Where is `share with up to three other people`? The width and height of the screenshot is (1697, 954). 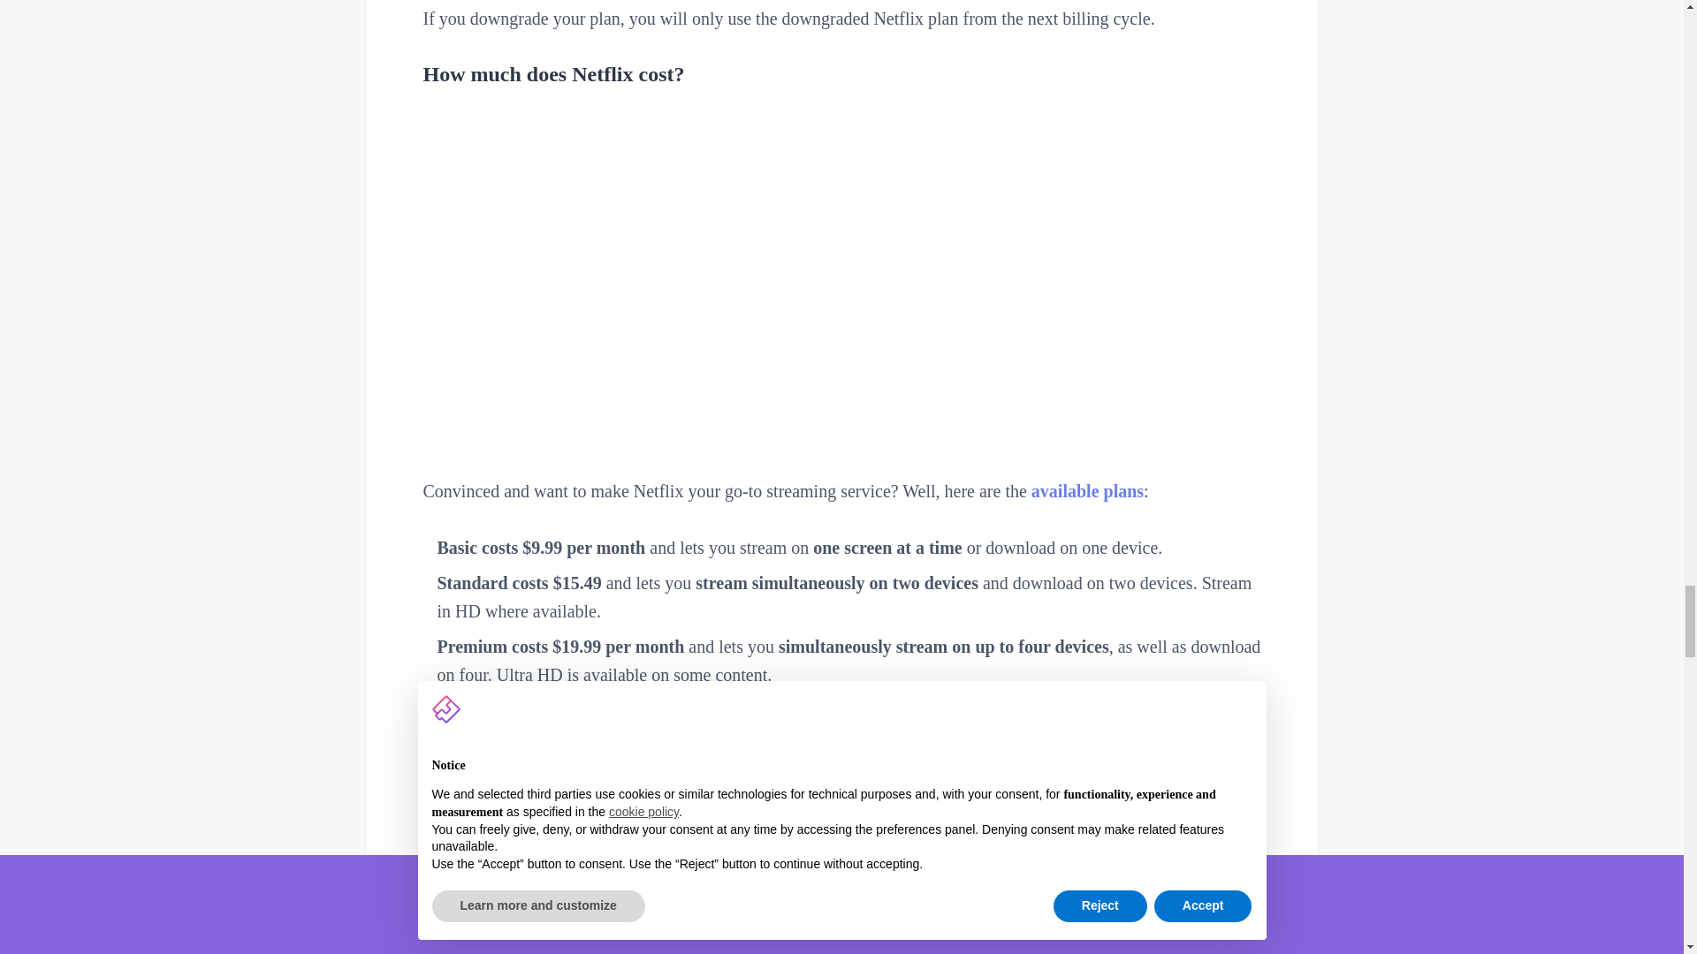
share with up to three other people is located at coordinates (822, 811).